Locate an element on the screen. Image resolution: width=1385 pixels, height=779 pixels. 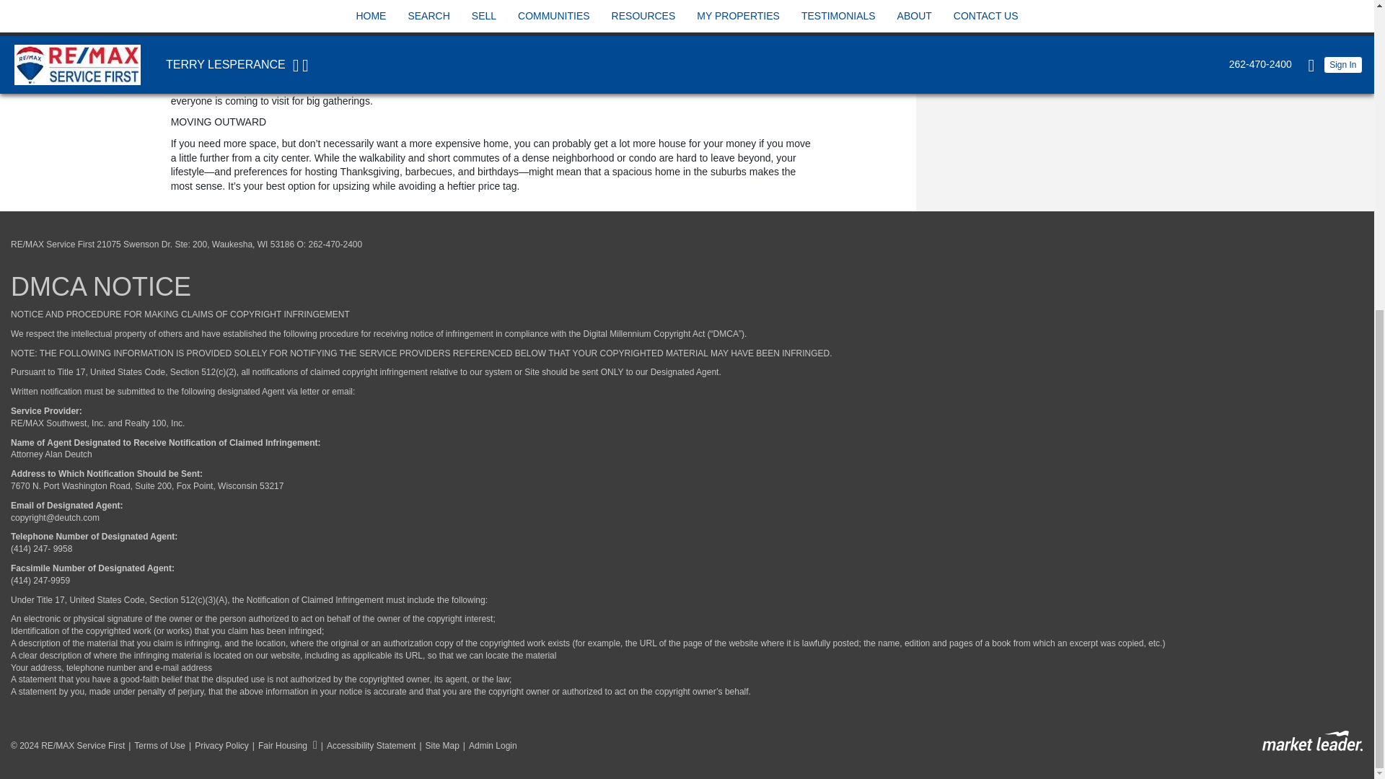
Accessibility Statement is located at coordinates (366, 746).